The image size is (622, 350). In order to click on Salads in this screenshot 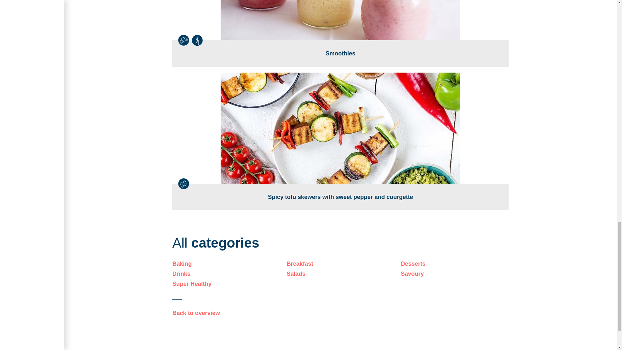, I will do `click(340, 274)`.